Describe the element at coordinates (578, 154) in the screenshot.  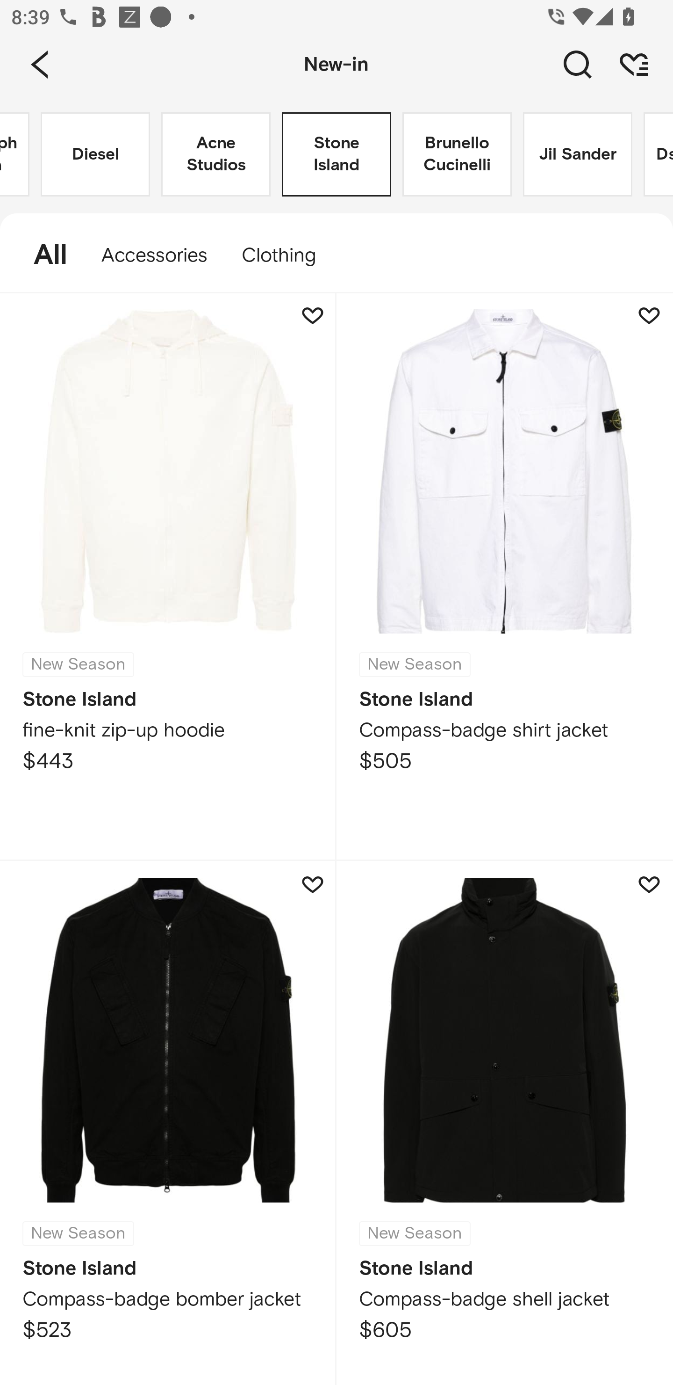
I see `Jil Sander` at that location.